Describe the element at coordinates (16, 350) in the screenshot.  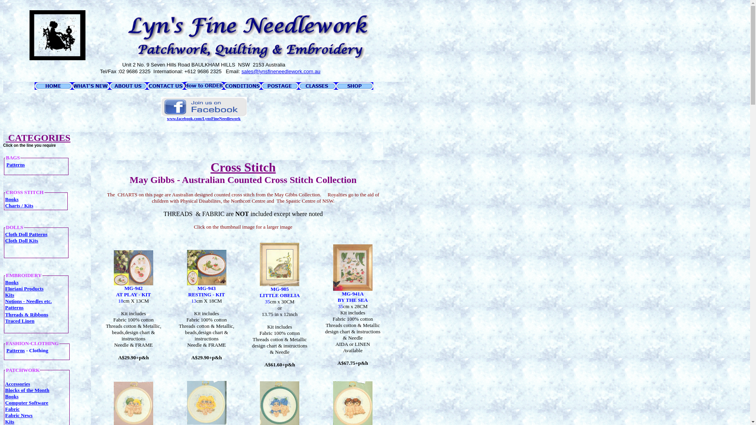
I see `Patterns` at that location.